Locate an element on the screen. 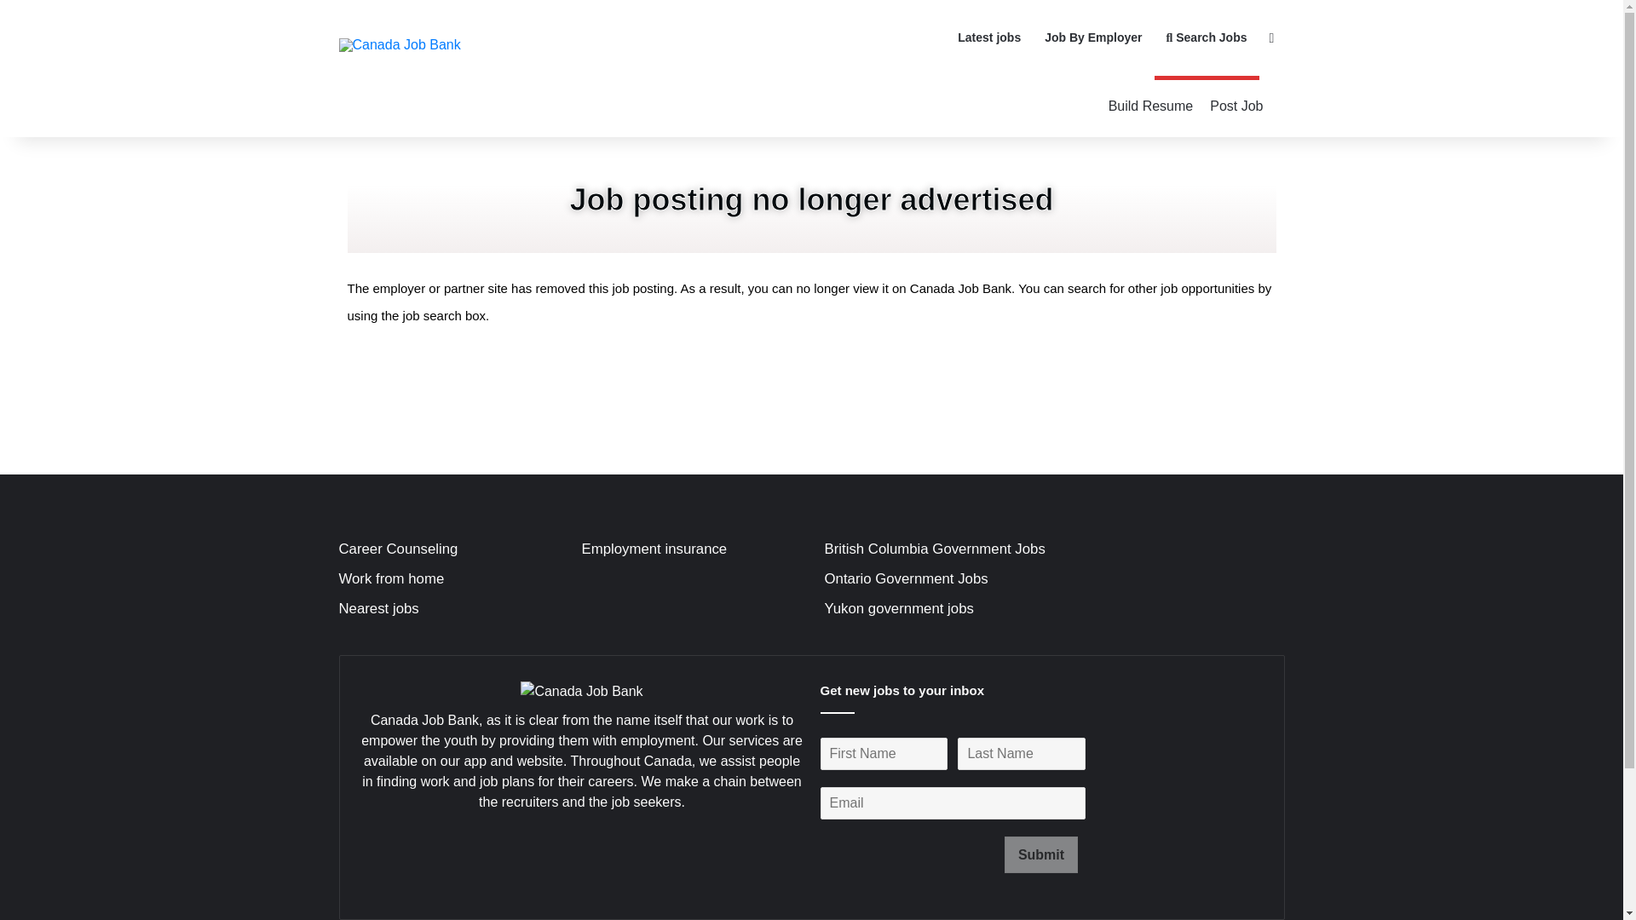  Work from home is located at coordinates (392, 578).